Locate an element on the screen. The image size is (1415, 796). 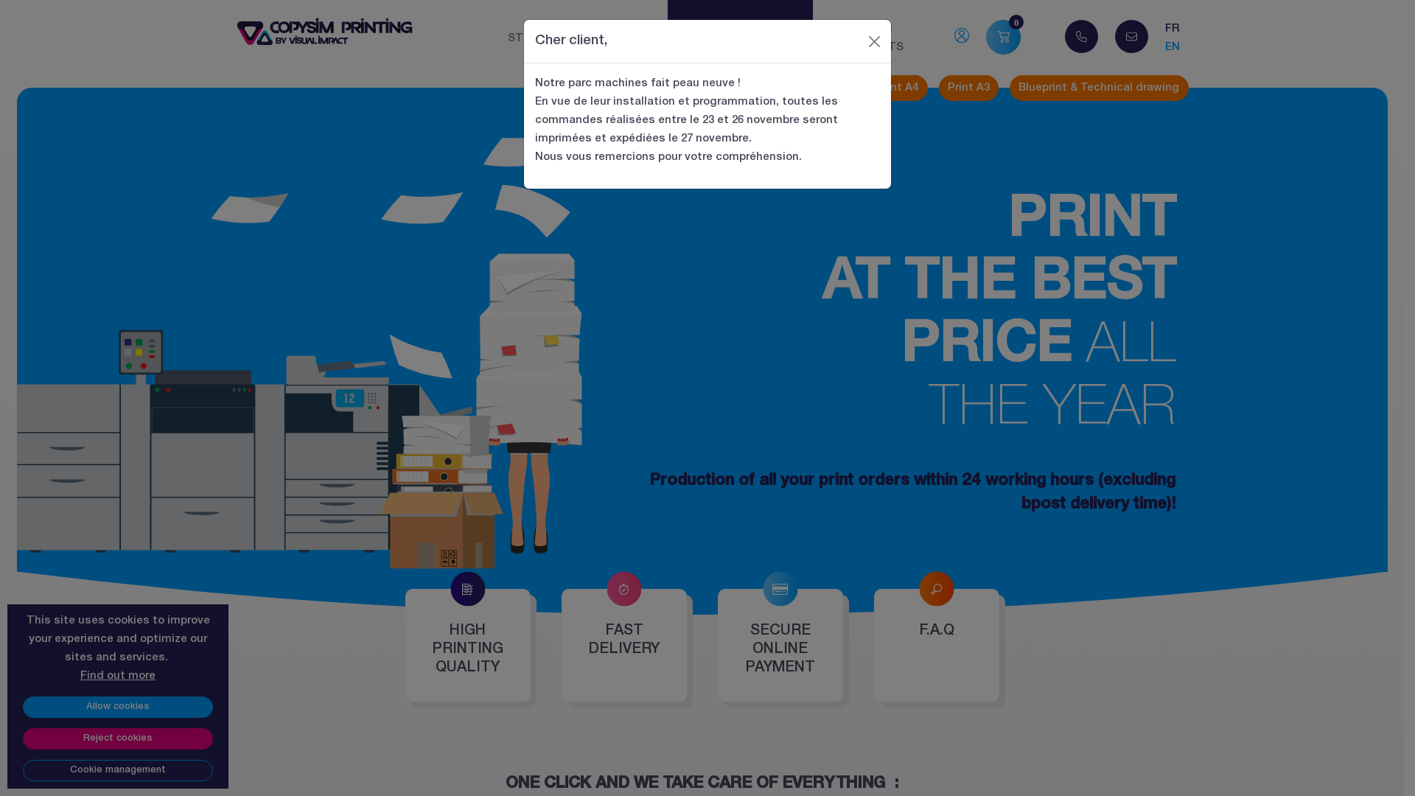
Blueprint & Technical drawing is located at coordinates (1100, 88).